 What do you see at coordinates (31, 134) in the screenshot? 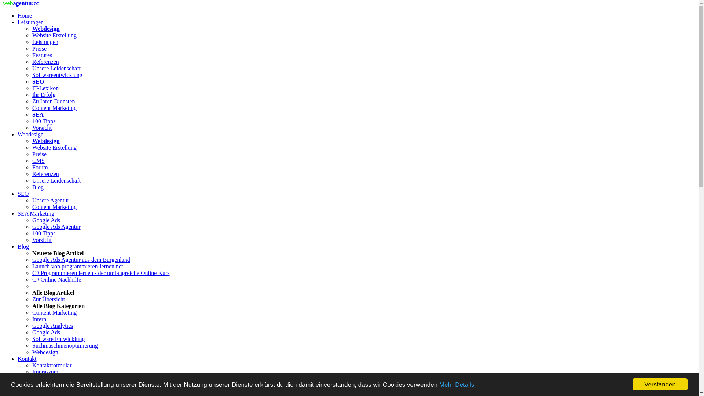
I see `Webdesign` at bounding box center [31, 134].